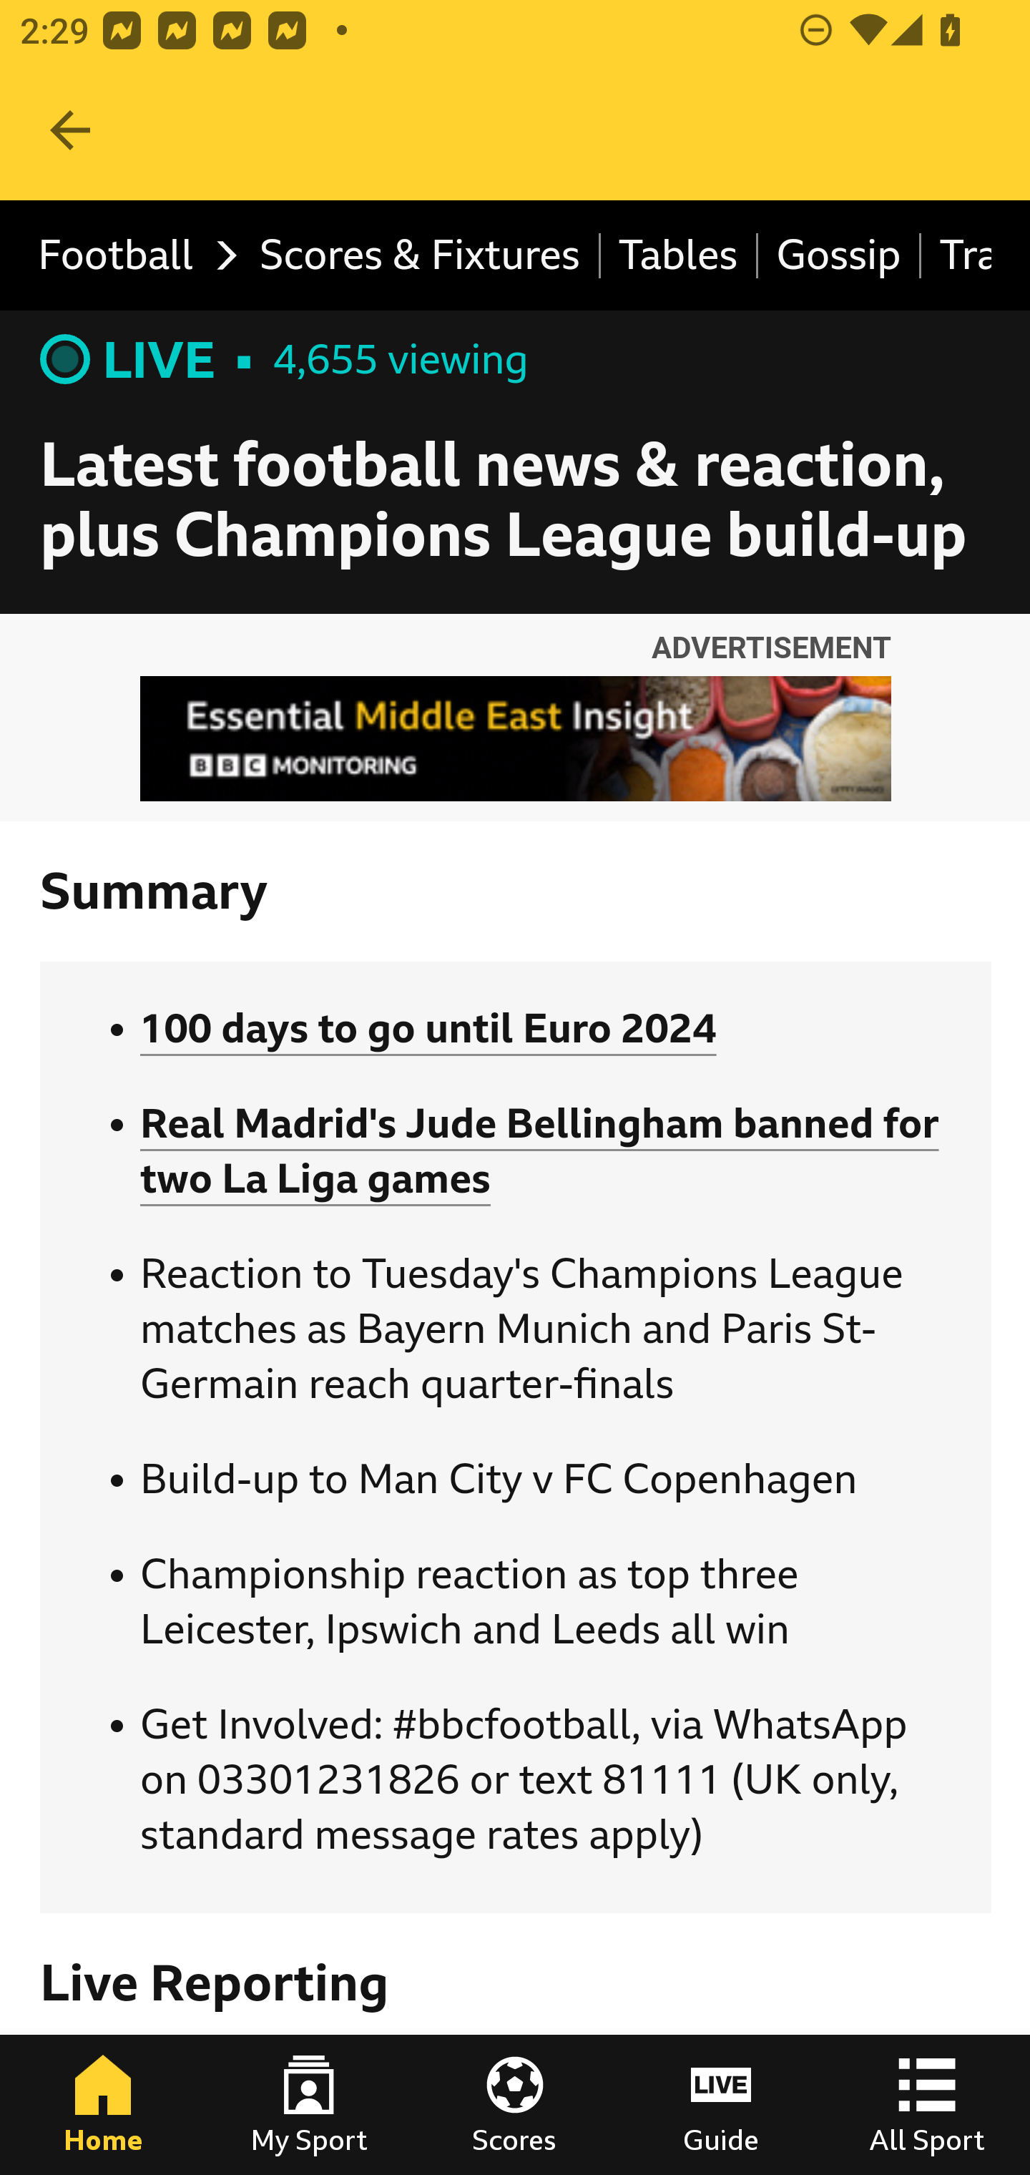 This screenshot has width=1030, height=2175. I want to click on Gossip, so click(840, 256).